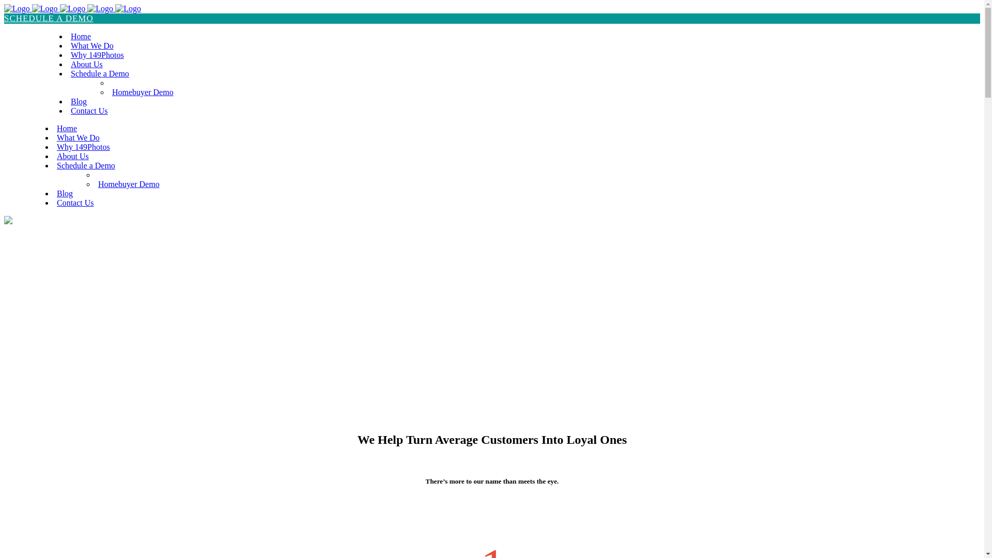  I want to click on Schedule a Demo, so click(100, 73).